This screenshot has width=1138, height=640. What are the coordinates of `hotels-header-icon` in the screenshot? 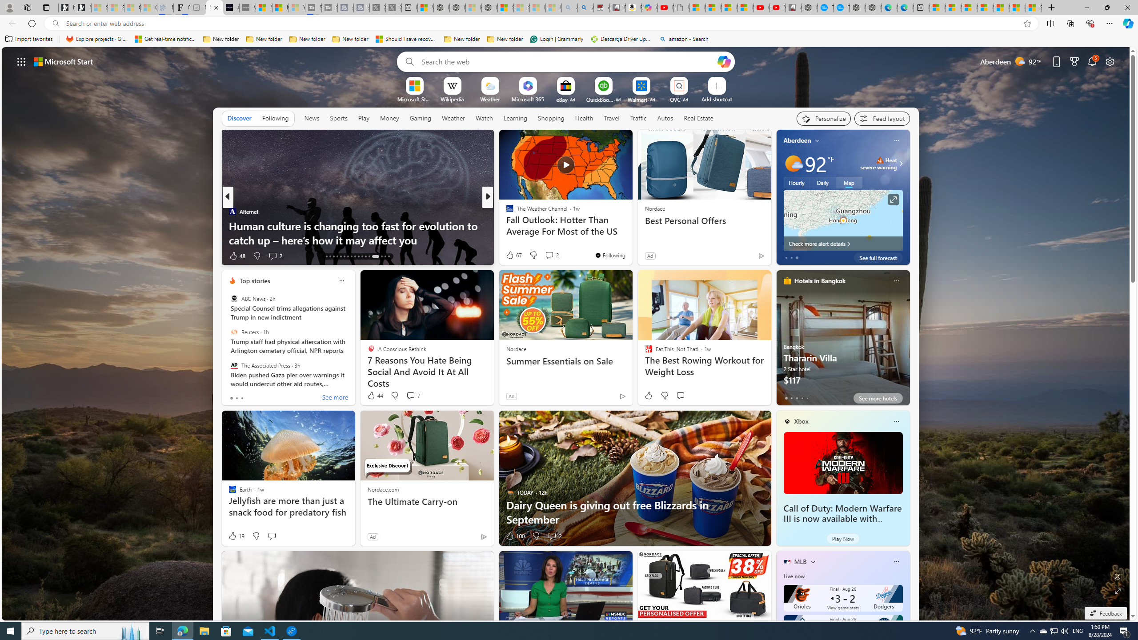 It's located at (787, 280).